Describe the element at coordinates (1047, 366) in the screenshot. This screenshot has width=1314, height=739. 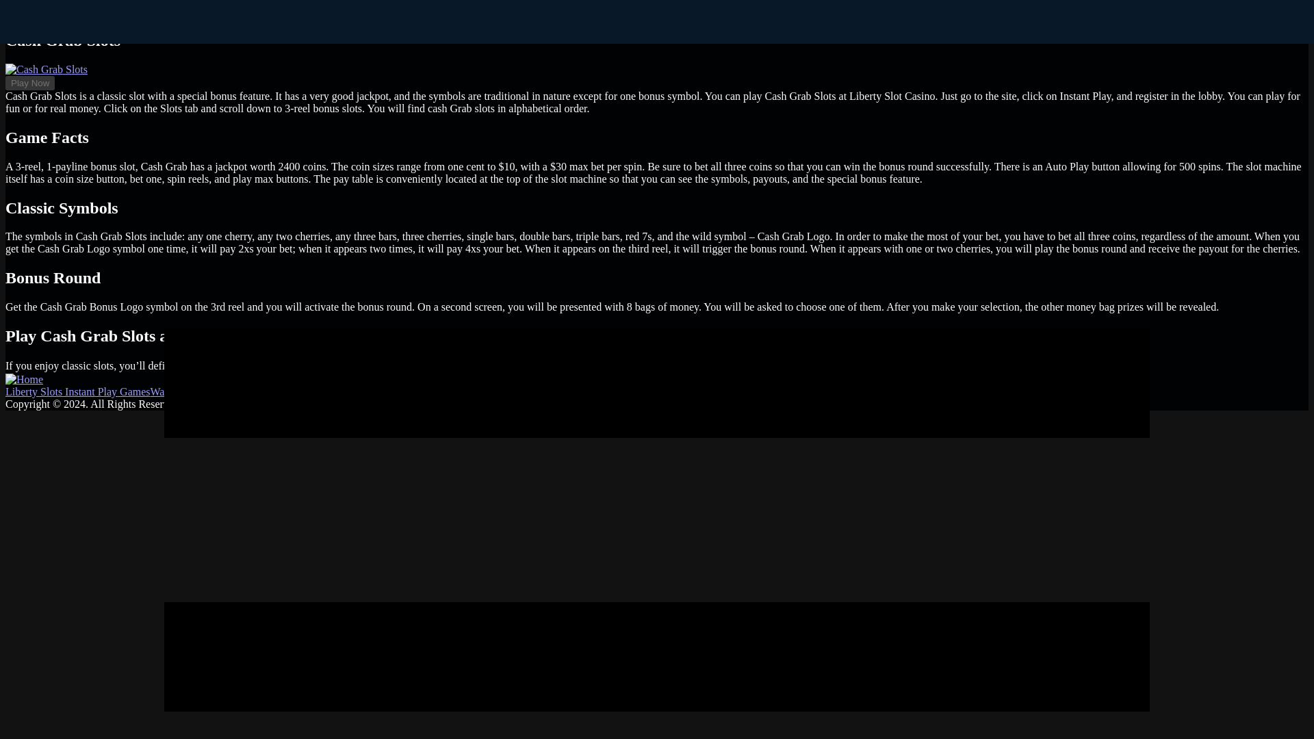
I see `Play Now` at that location.